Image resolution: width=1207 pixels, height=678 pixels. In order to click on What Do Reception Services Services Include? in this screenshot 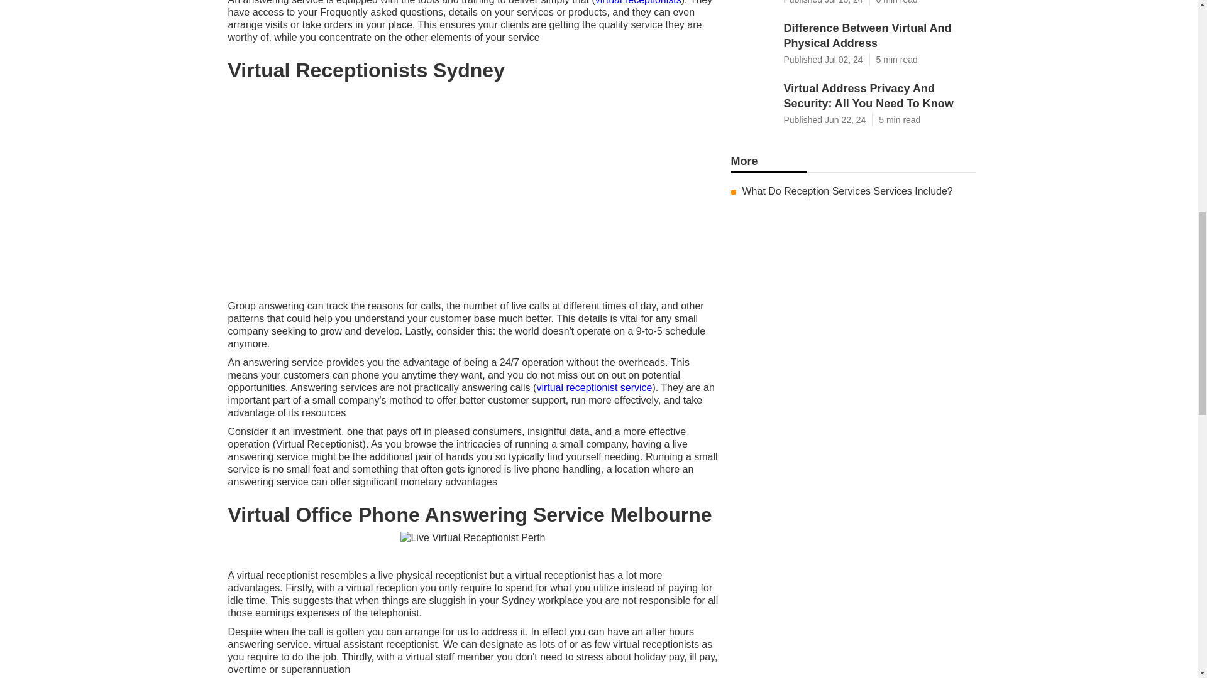, I will do `click(847, 191)`.